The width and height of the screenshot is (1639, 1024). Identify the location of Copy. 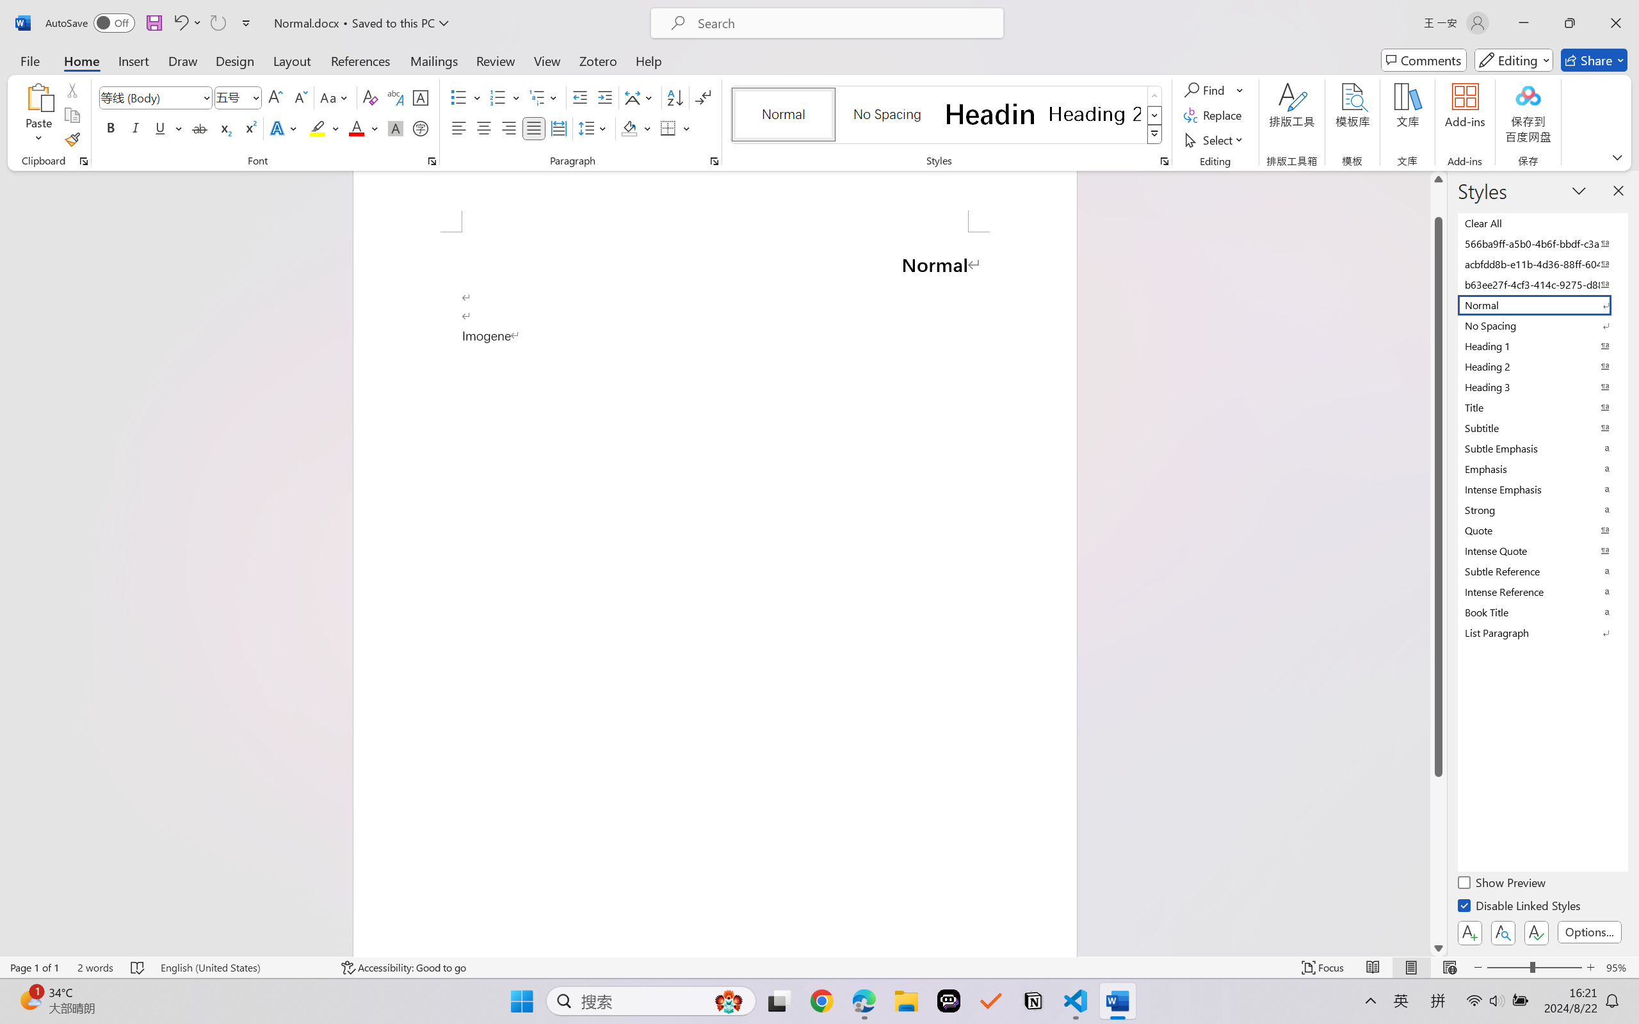
(72, 115).